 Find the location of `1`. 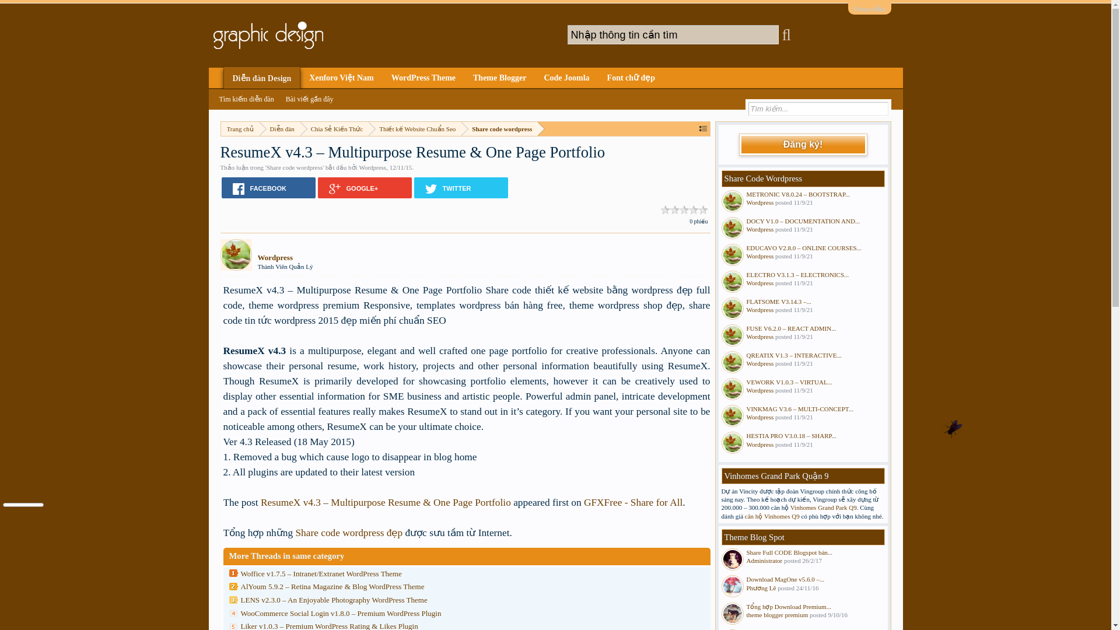

1 is located at coordinates (666, 211).